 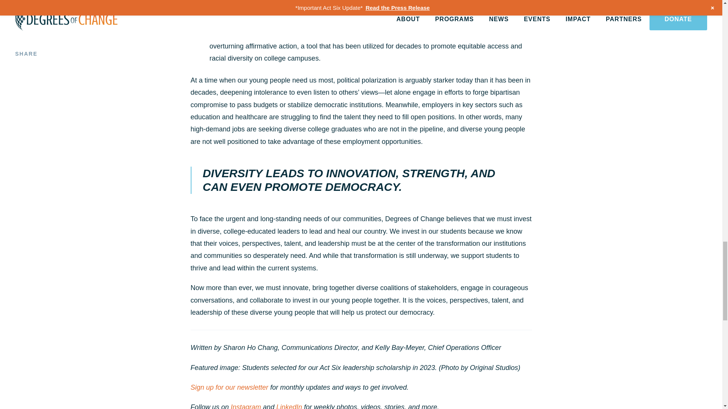 What do you see at coordinates (229, 387) in the screenshot?
I see `Sign up for our newsletter` at bounding box center [229, 387].